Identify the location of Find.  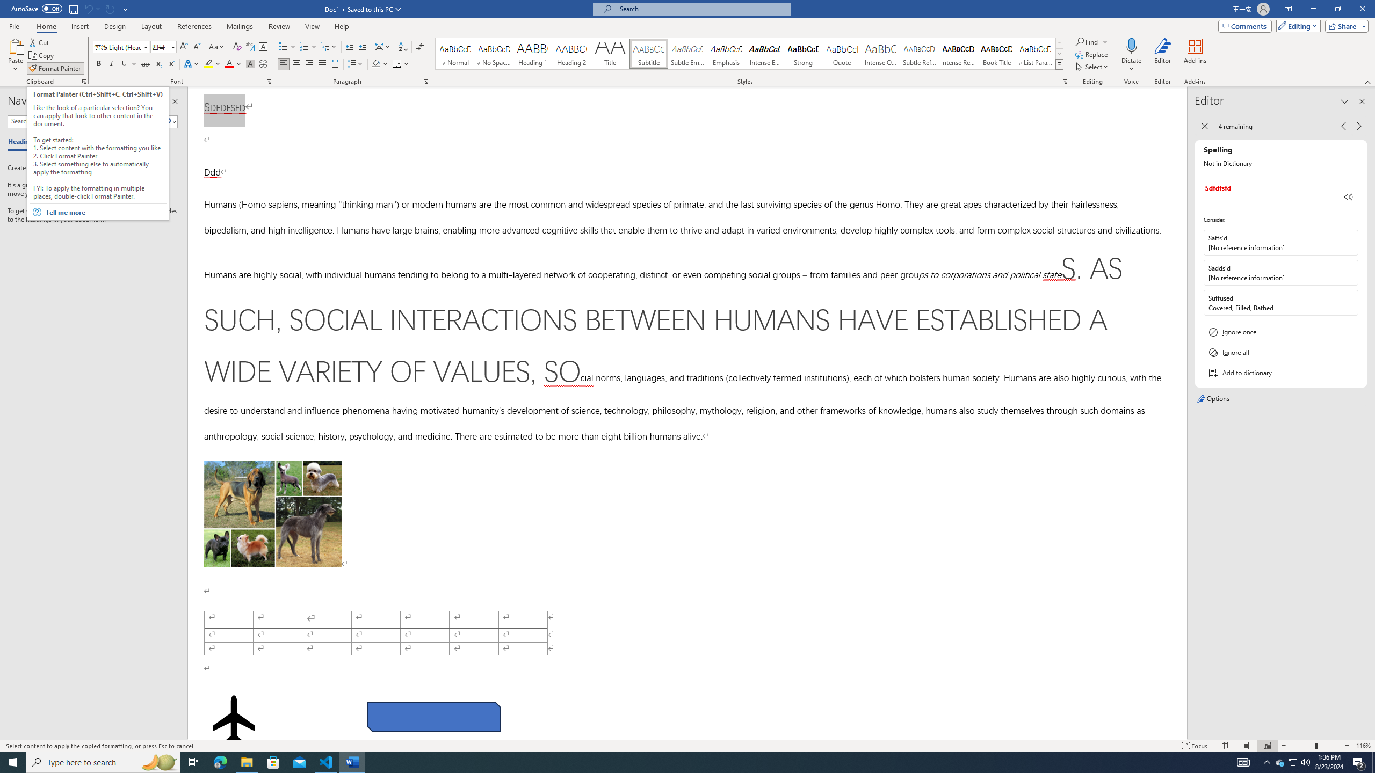
(1091, 42).